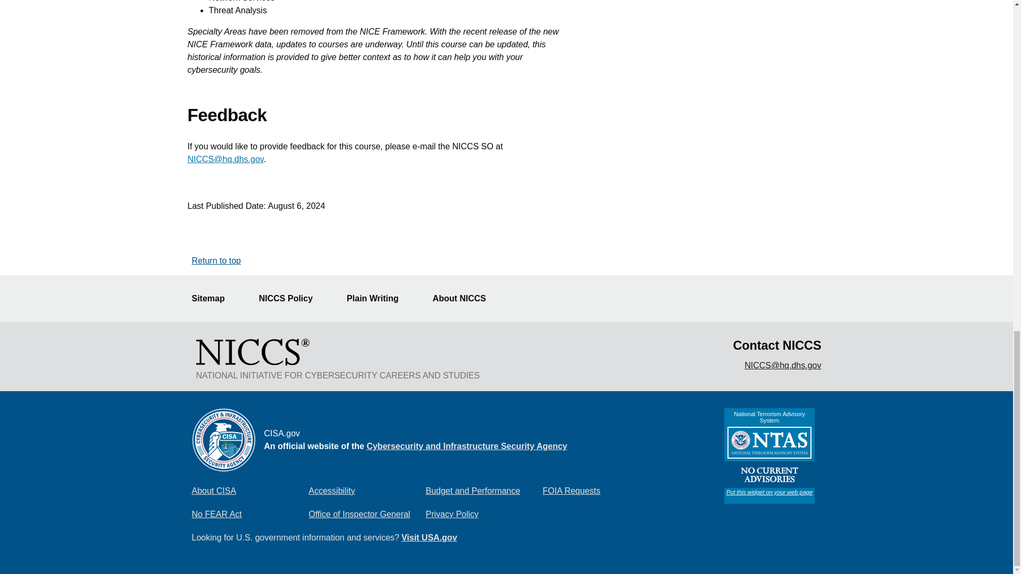 The height and width of the screenshot is (574, 1021). What do you see at coordinates (292, 299) in the screenshot?
I see `NICCS Policy` at bounding box center [292, 299].